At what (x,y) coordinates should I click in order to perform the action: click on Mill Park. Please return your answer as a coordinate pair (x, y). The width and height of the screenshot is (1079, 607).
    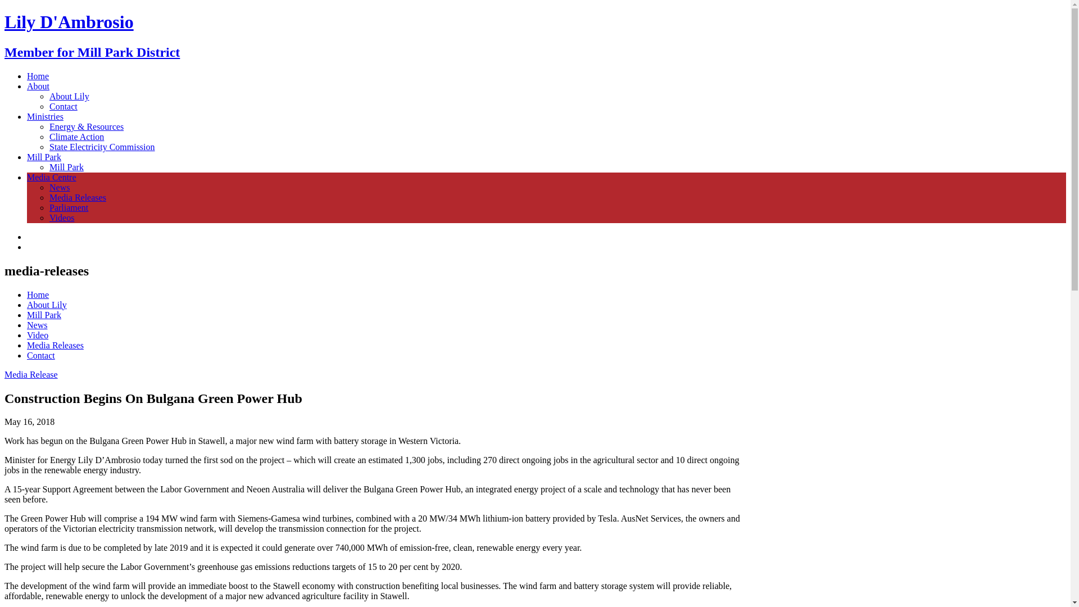
    Looking at the image, I should click on (44, 157).